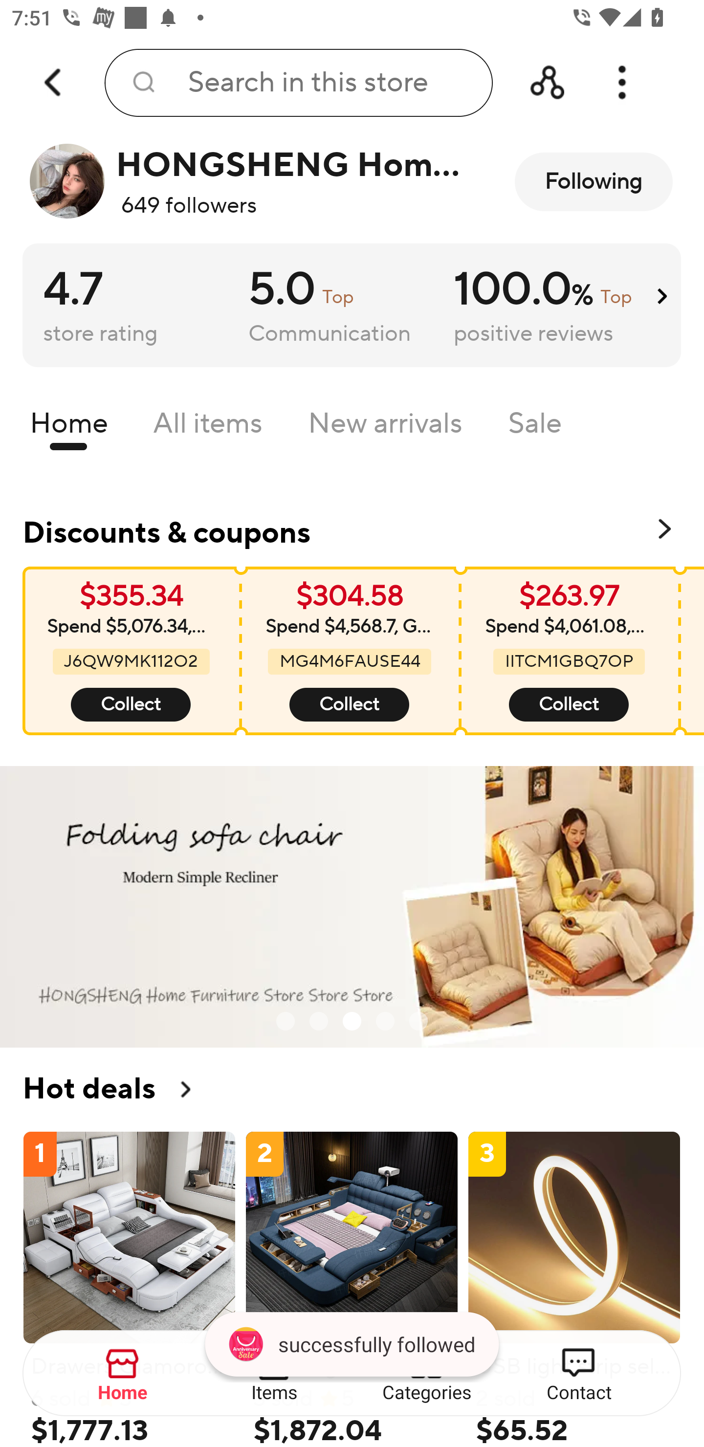 Image resolution: width=704 pixels, height=1447 pixels. Describe the element at coordinates (579, 1374) in the screenshot. I see `Contact` at that location.